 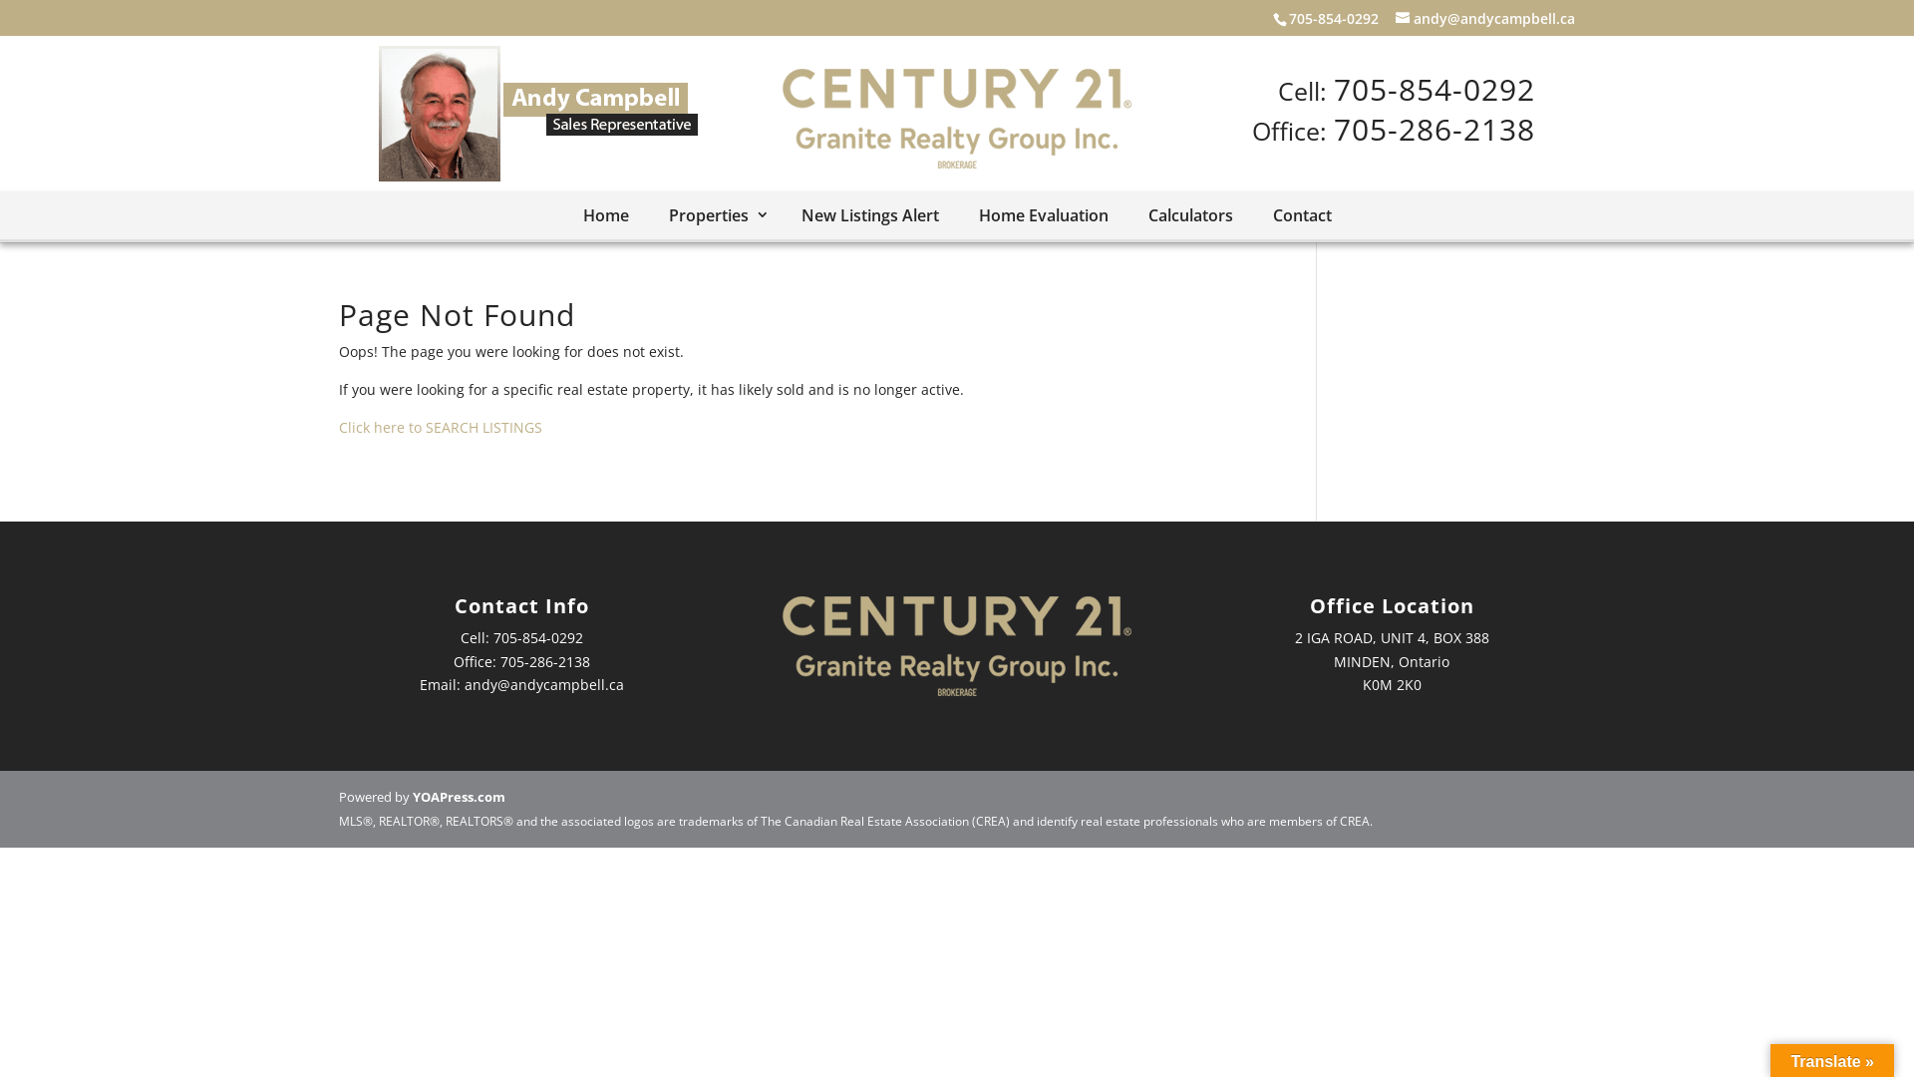 I want to click on 705-286-2138, so click(x=1435, y=128).